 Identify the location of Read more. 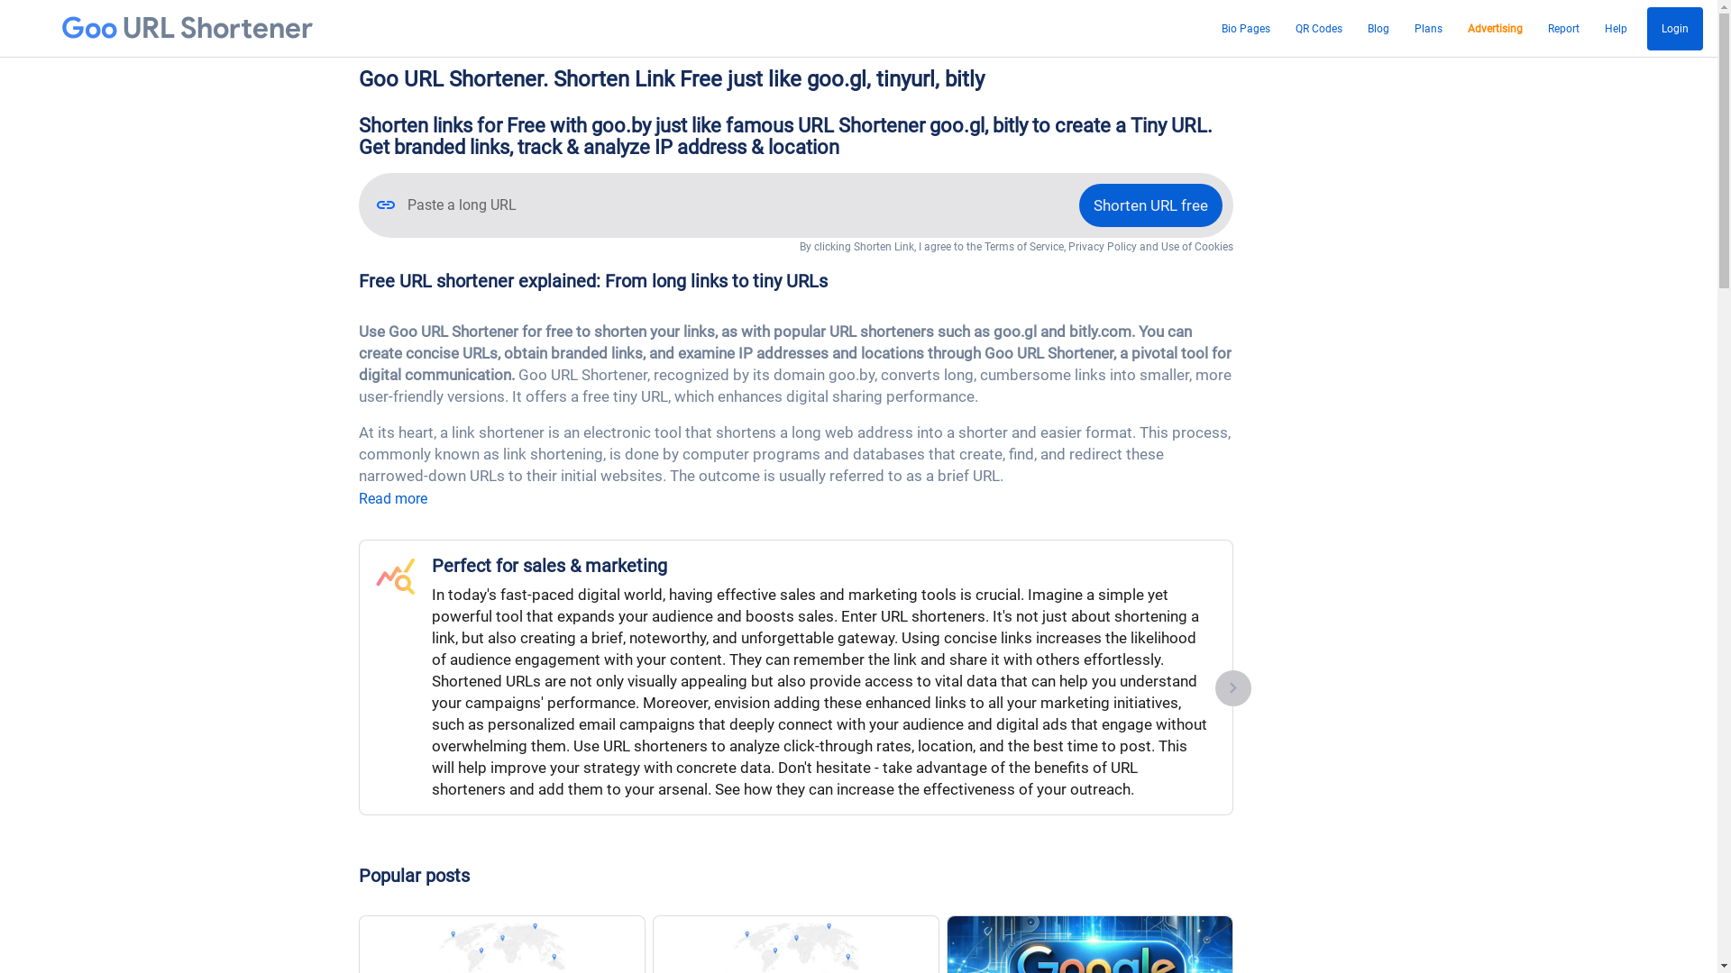
(393, 499).